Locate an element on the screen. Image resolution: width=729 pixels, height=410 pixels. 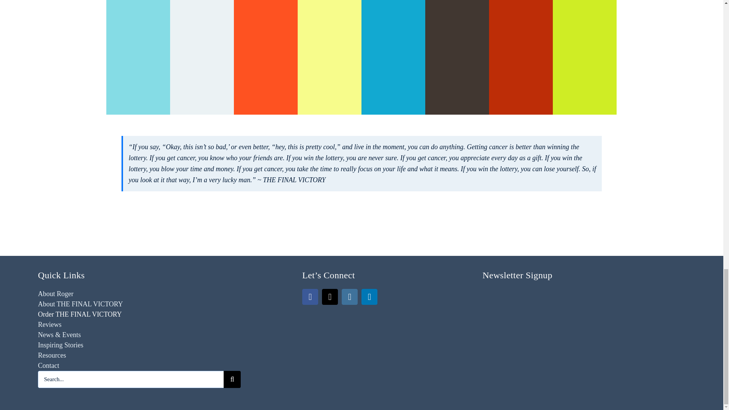
X is located at coordinates (330, 296).